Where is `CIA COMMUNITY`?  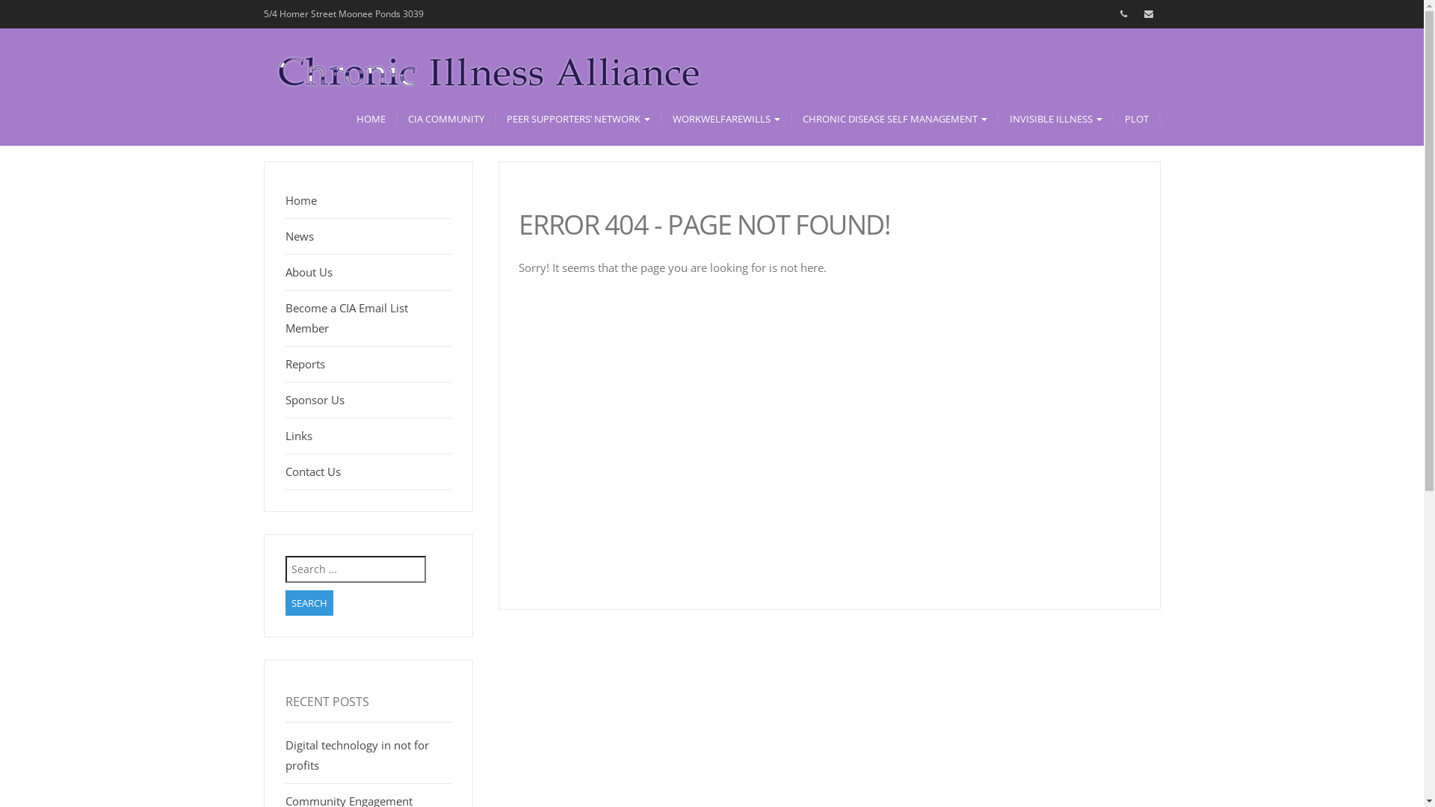 CIA COMMUNITY is located at coordinates (445, 119).